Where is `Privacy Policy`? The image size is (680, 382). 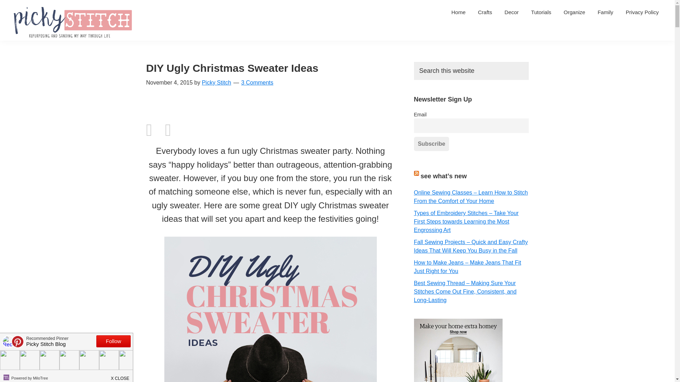
Privacy Policy is located at coordinates (642, 12).